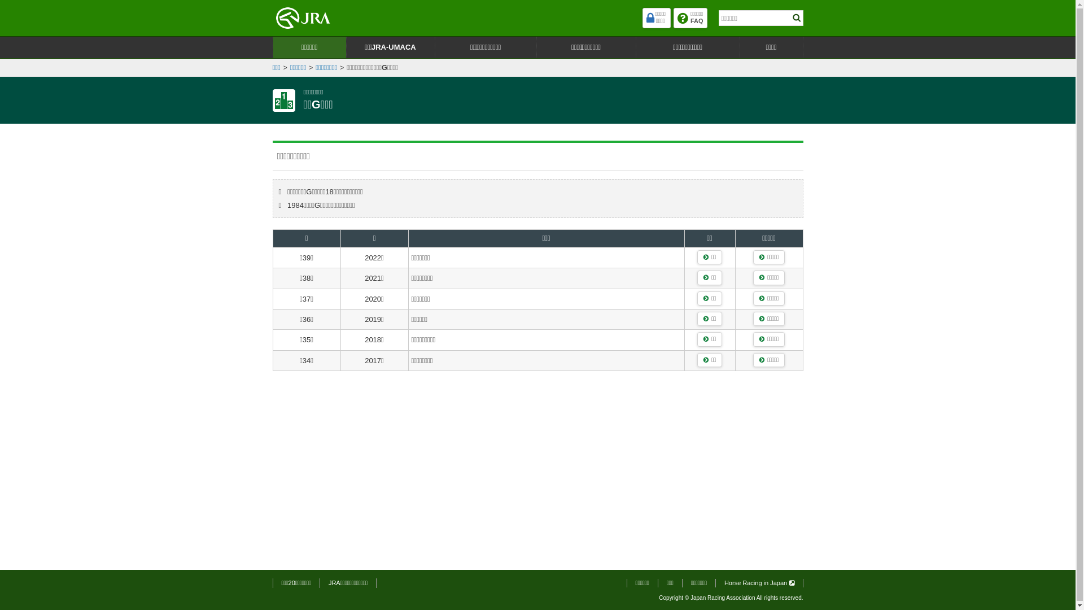  What do you see at coordinates (759, 583) in the screenshot?
I see `Horse Racing in Japan` at bounding box center [759, 583].